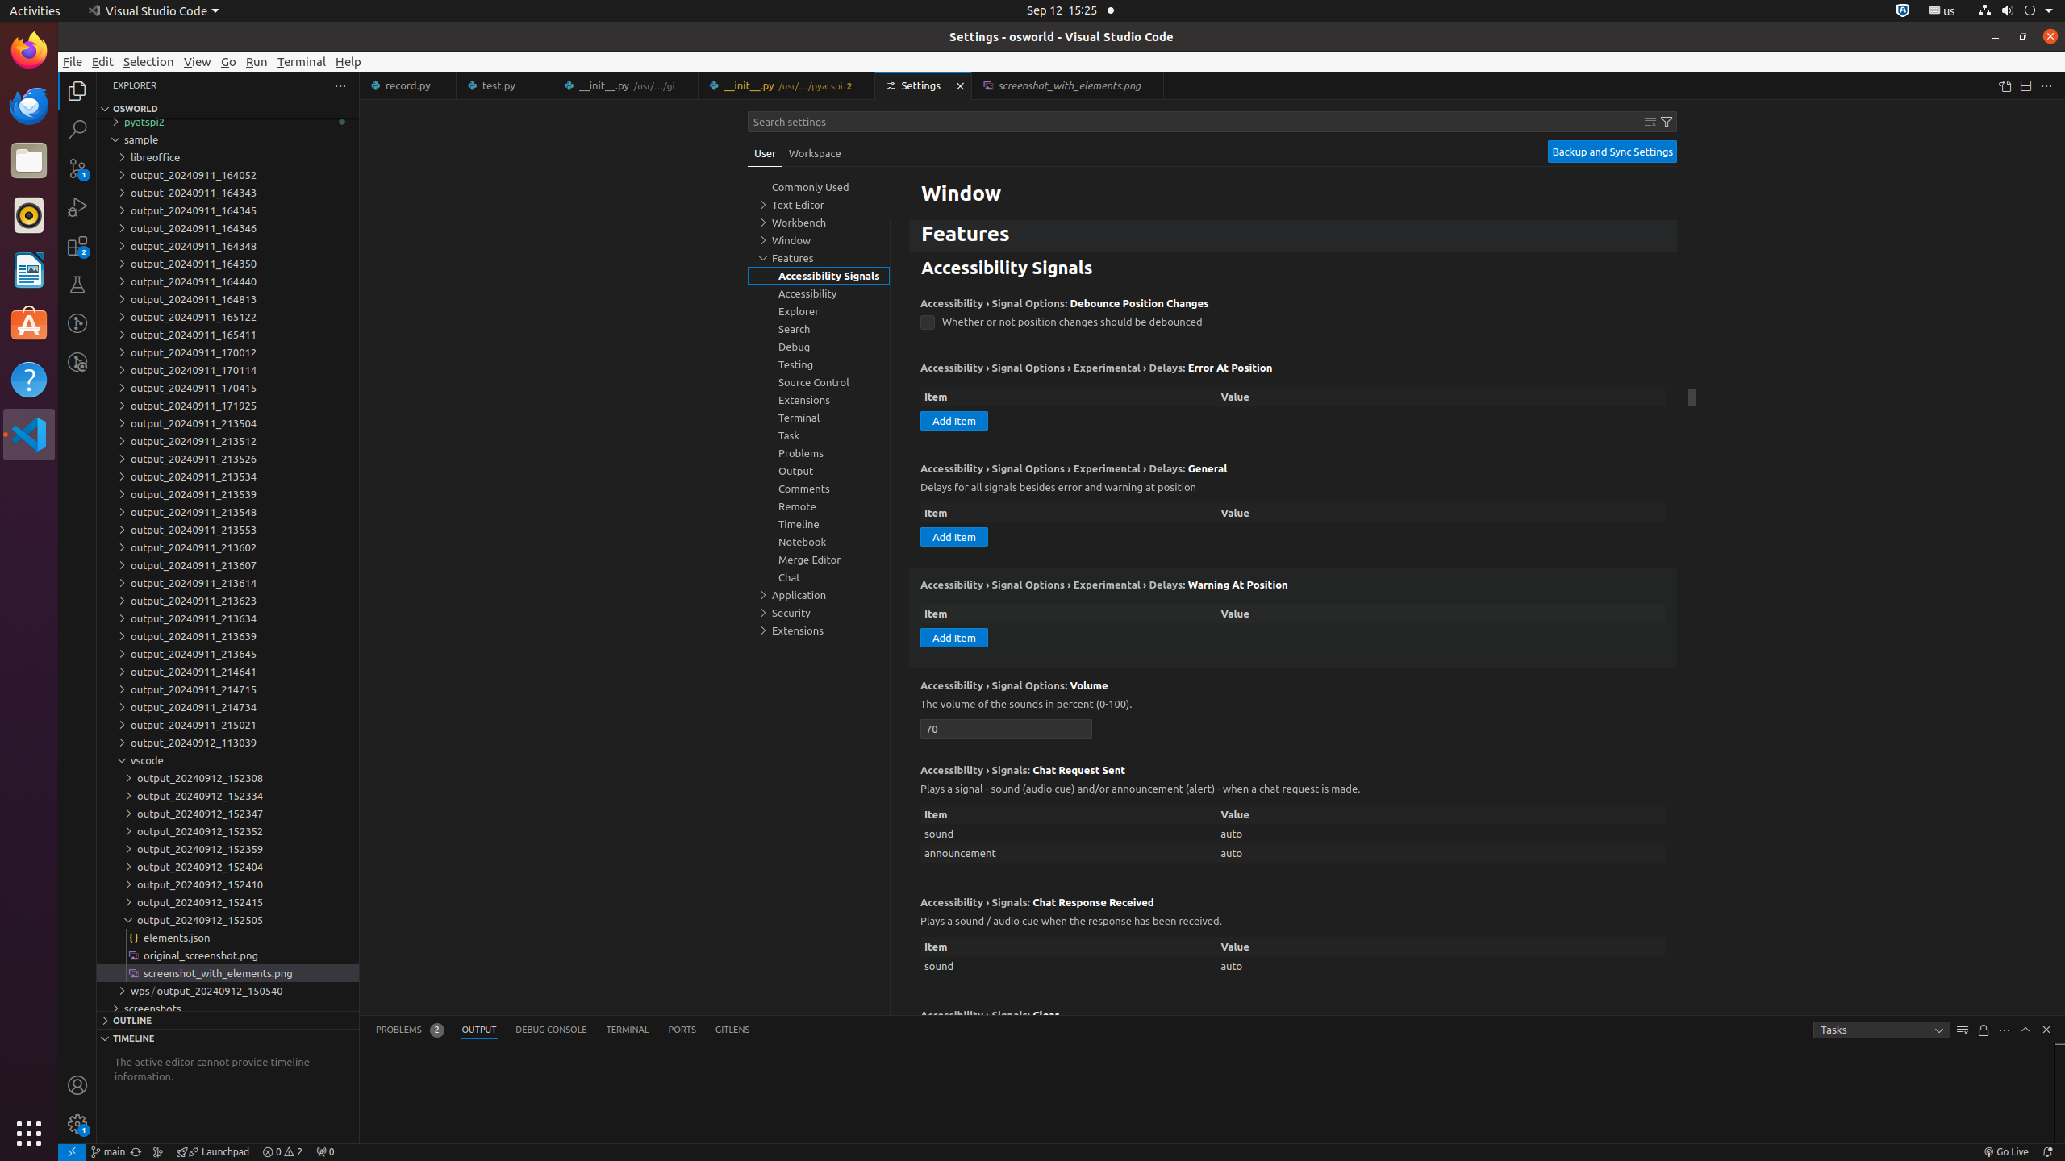 The width and height of the screenshot is (2065, 1161). What do you see at coordinates (1293, 1064) in the screenshot?
I see `Accessibility › Signals Clear. Plays a signal - sound (audio cue) and/or announcement (alert) - when a feature is cleared (for example, the terminal, Debug Console, or Output channel). ` at bounding box center [1293, 1064].